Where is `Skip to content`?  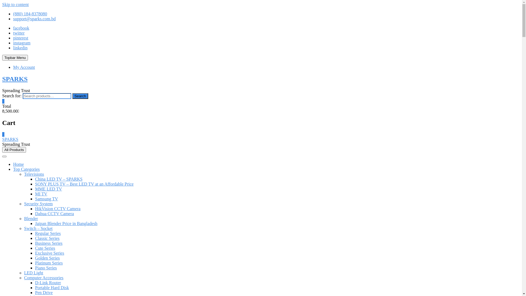
Skip to content is located at coordinates (15, 4).